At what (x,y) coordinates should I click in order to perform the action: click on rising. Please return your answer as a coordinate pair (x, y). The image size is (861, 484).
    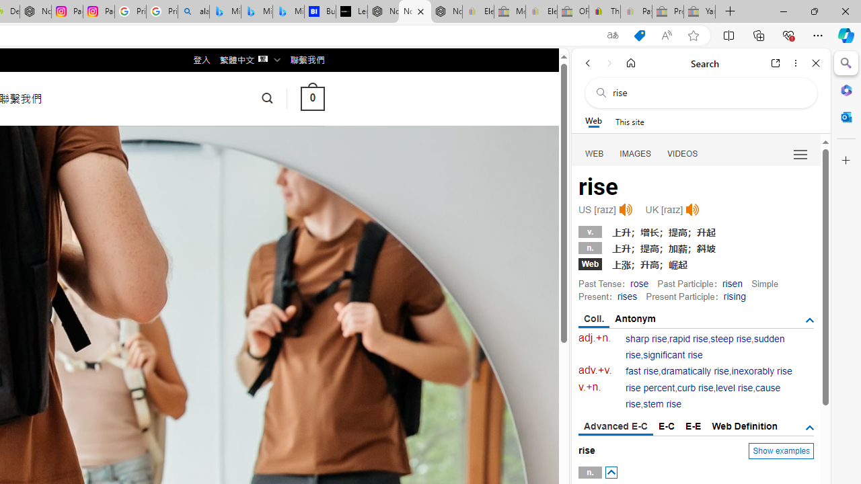
    Looking at the image, I should click on (735, 296).